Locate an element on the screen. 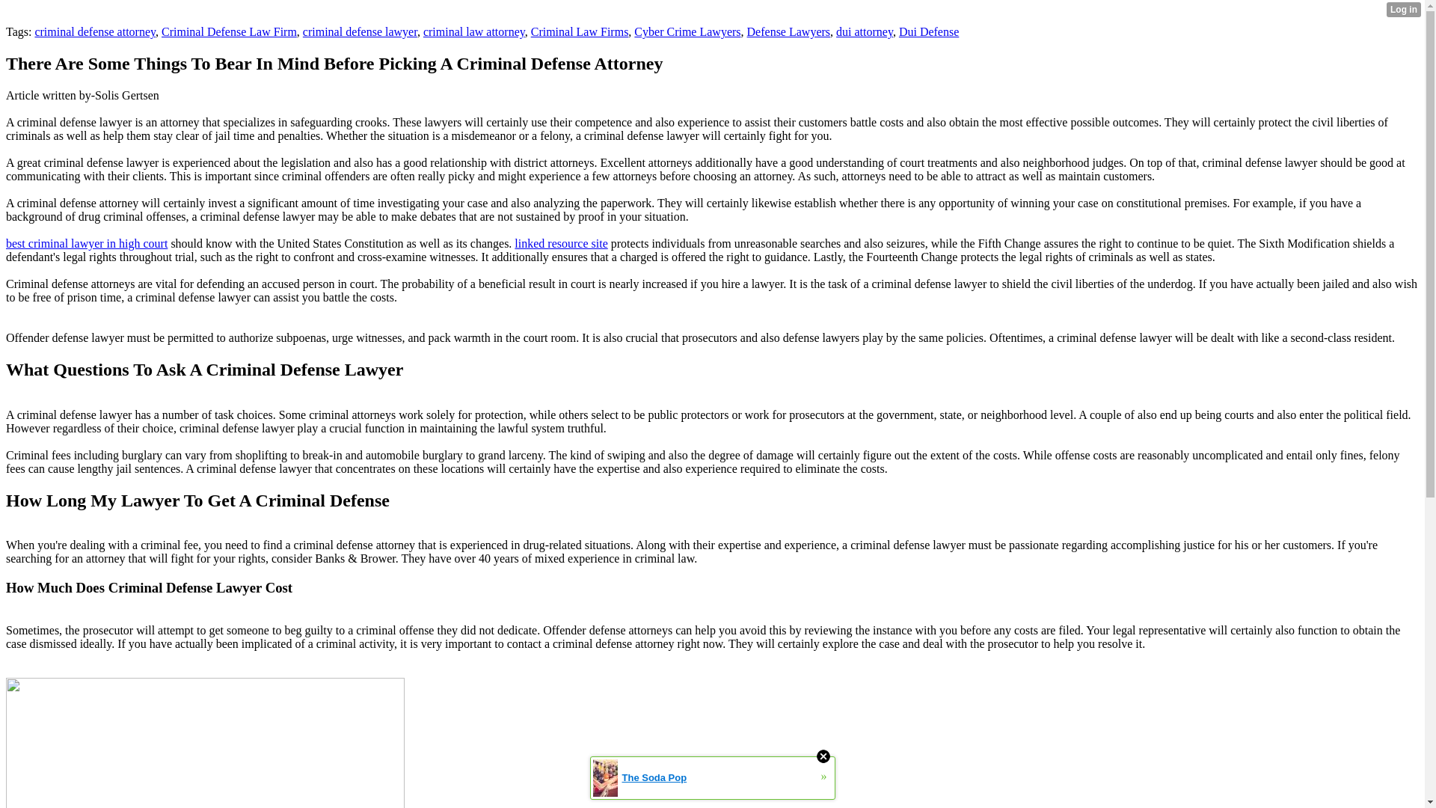 The height and width of the screenshot is (808, 1436). Criminal Law Firms is located at coordinates (580, 31).